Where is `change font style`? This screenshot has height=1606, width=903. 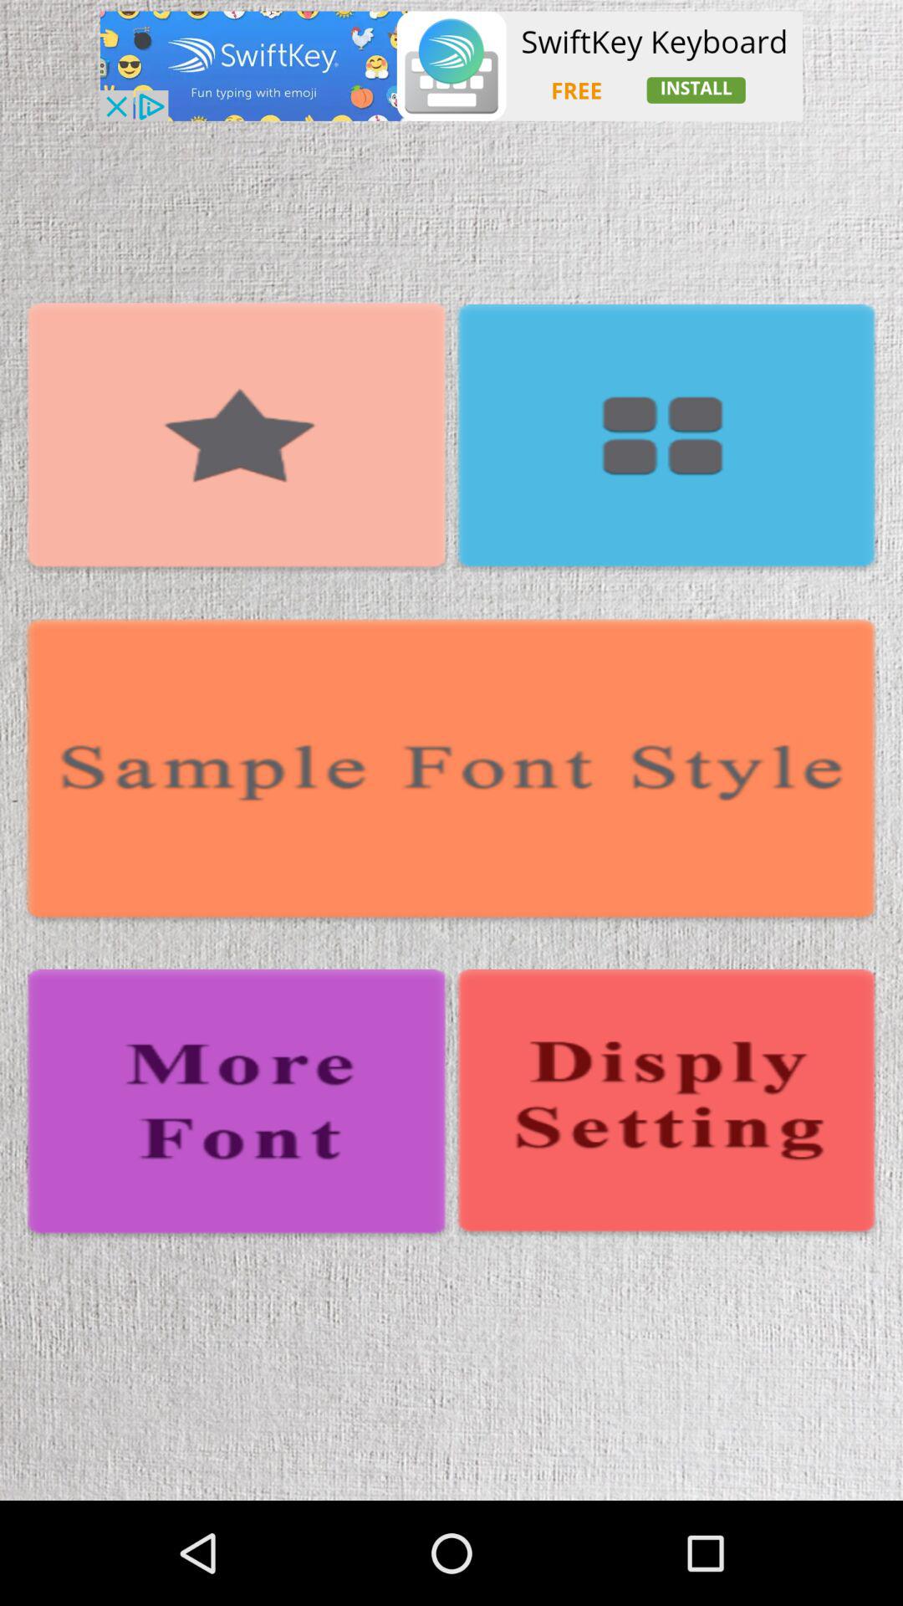
change font style is located at coordinates (237, 1105).